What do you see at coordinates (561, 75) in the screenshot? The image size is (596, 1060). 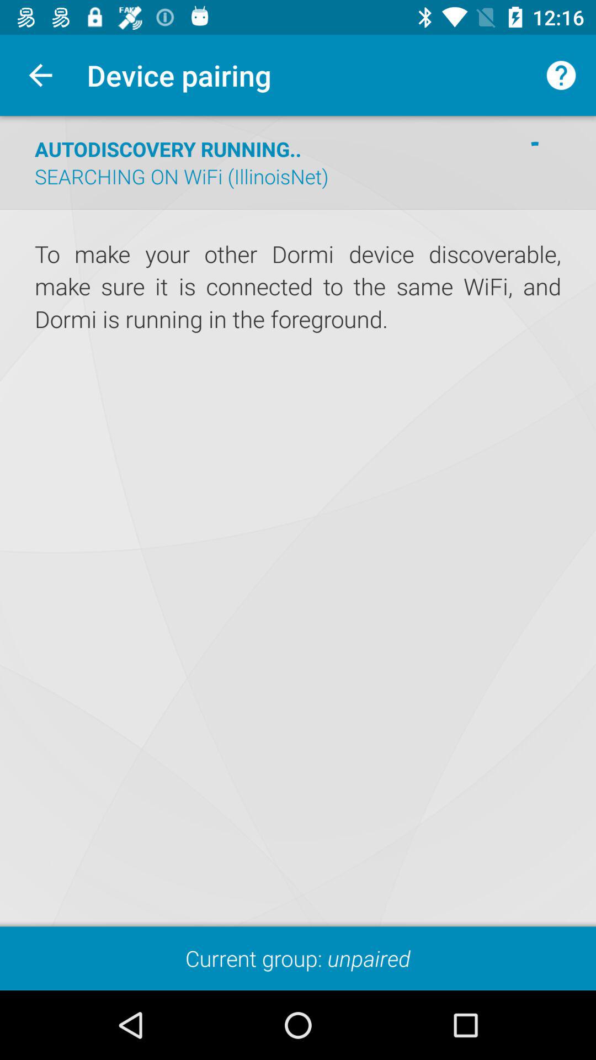 I see `choose the app next to the device pairing item` at bounding box center [561, 75].